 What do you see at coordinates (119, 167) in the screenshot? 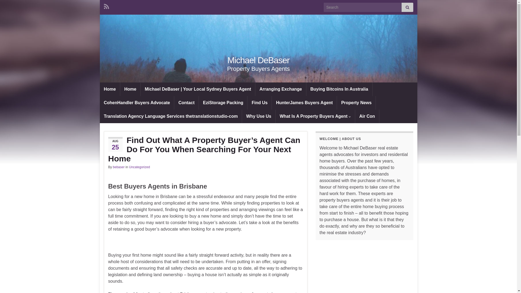
I see `bebaser` at bounding box center [119, 167].